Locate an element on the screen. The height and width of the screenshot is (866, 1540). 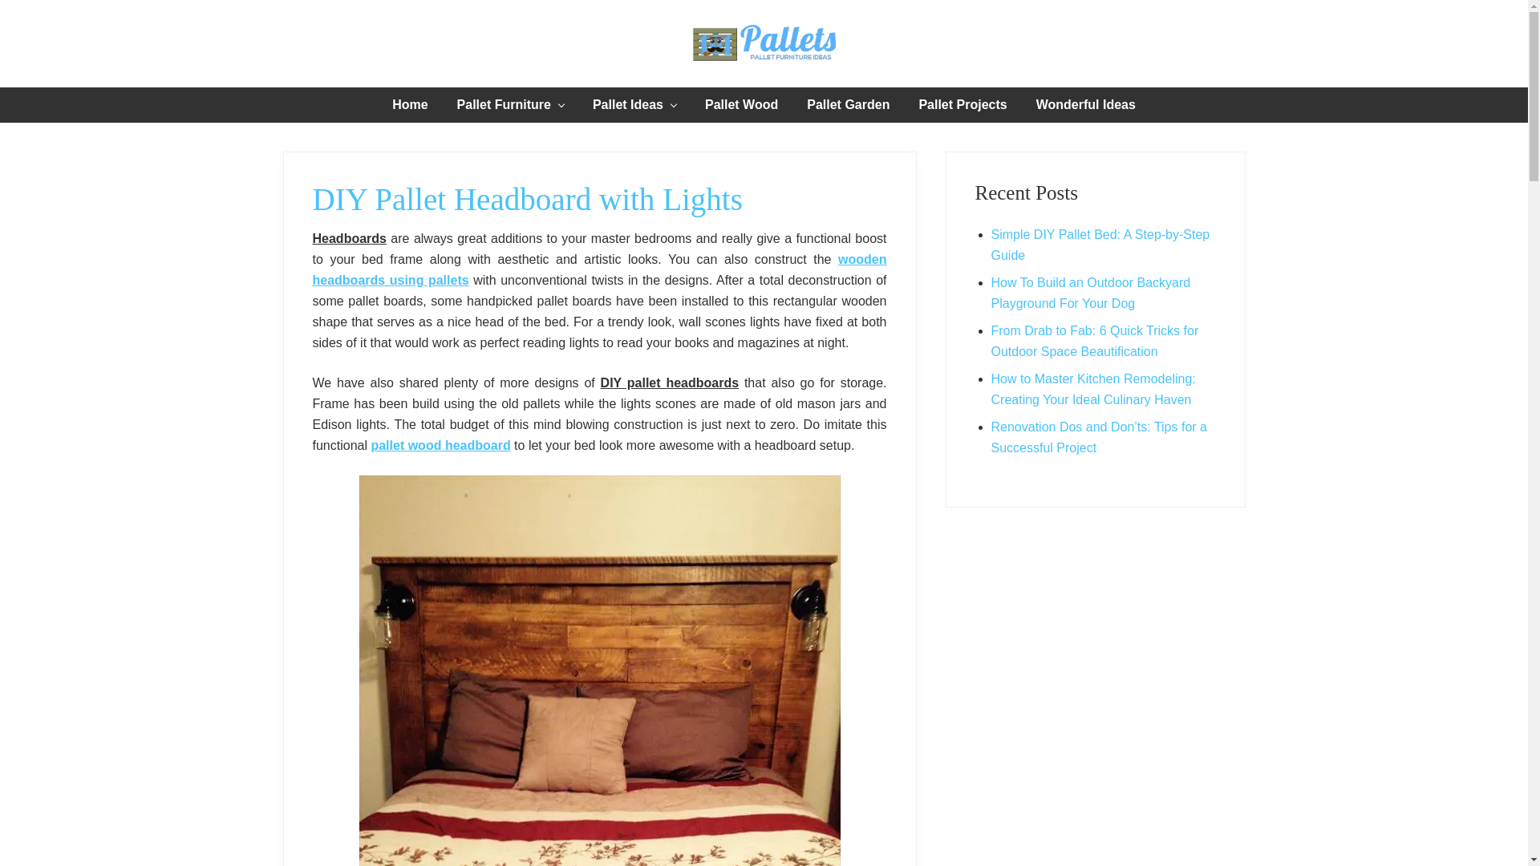
Pallet Furniture is located at coordinates (510, 105).